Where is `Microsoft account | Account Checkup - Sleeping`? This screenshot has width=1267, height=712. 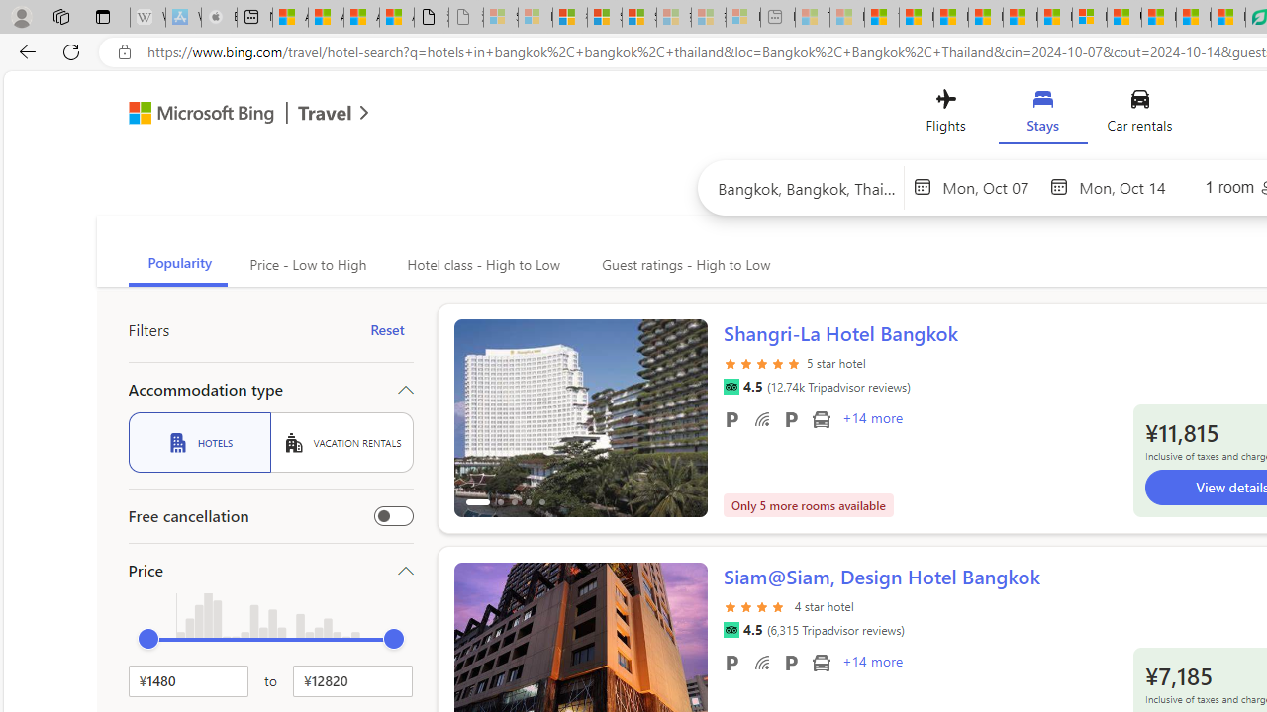
Microsoft account | Account Checkup - Sleeping is located at coordinates (742, 18).